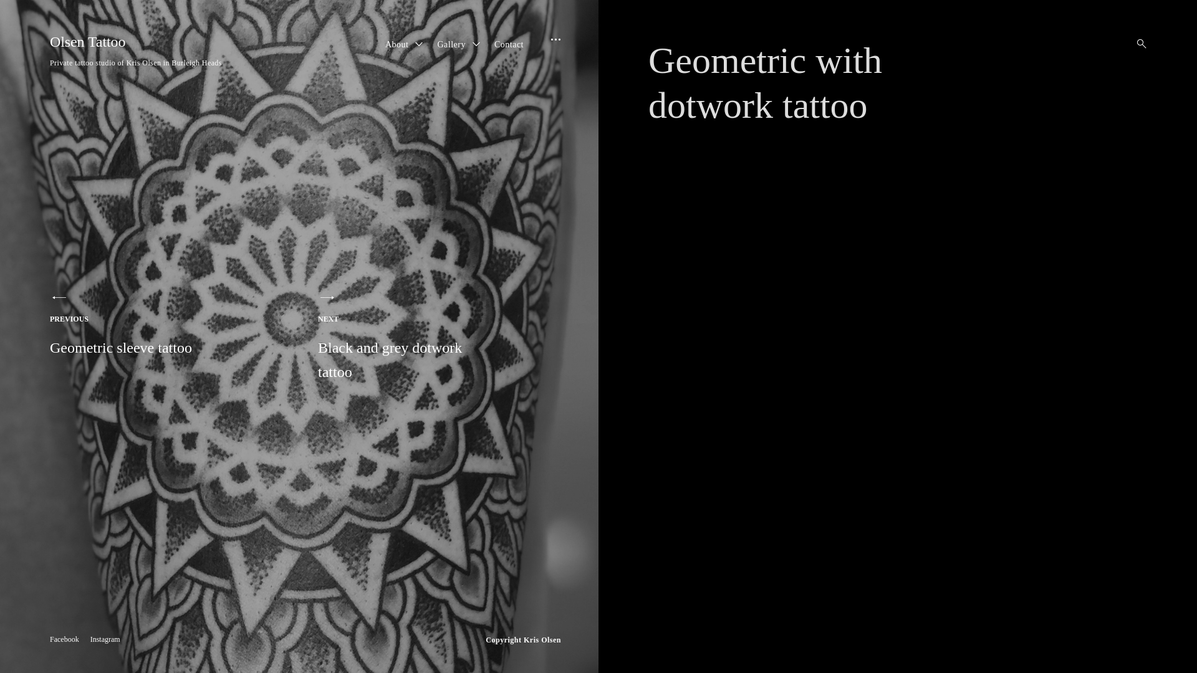  I want to click on About, so click(397, 45).